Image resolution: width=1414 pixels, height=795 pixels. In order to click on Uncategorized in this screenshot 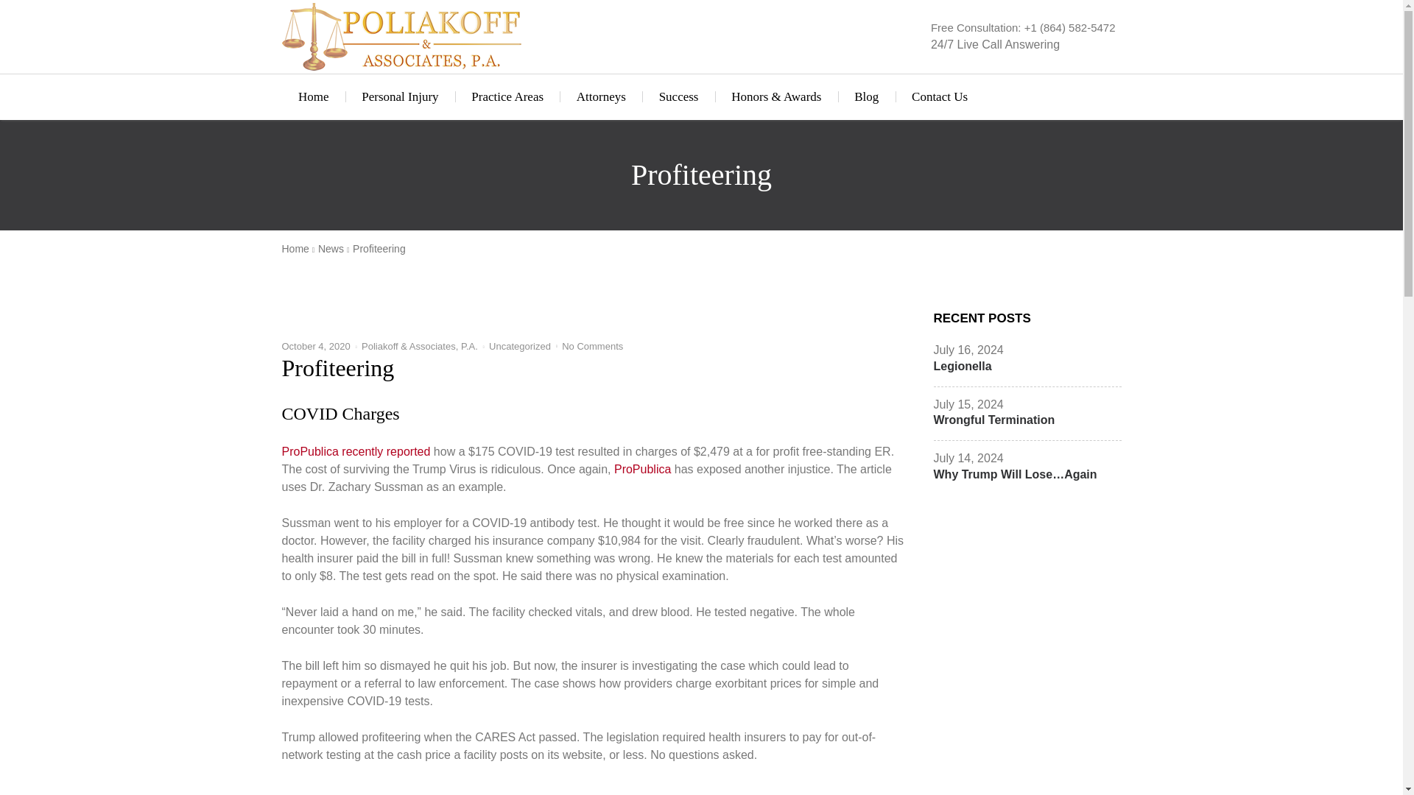, I will do `click(520, 346)`.